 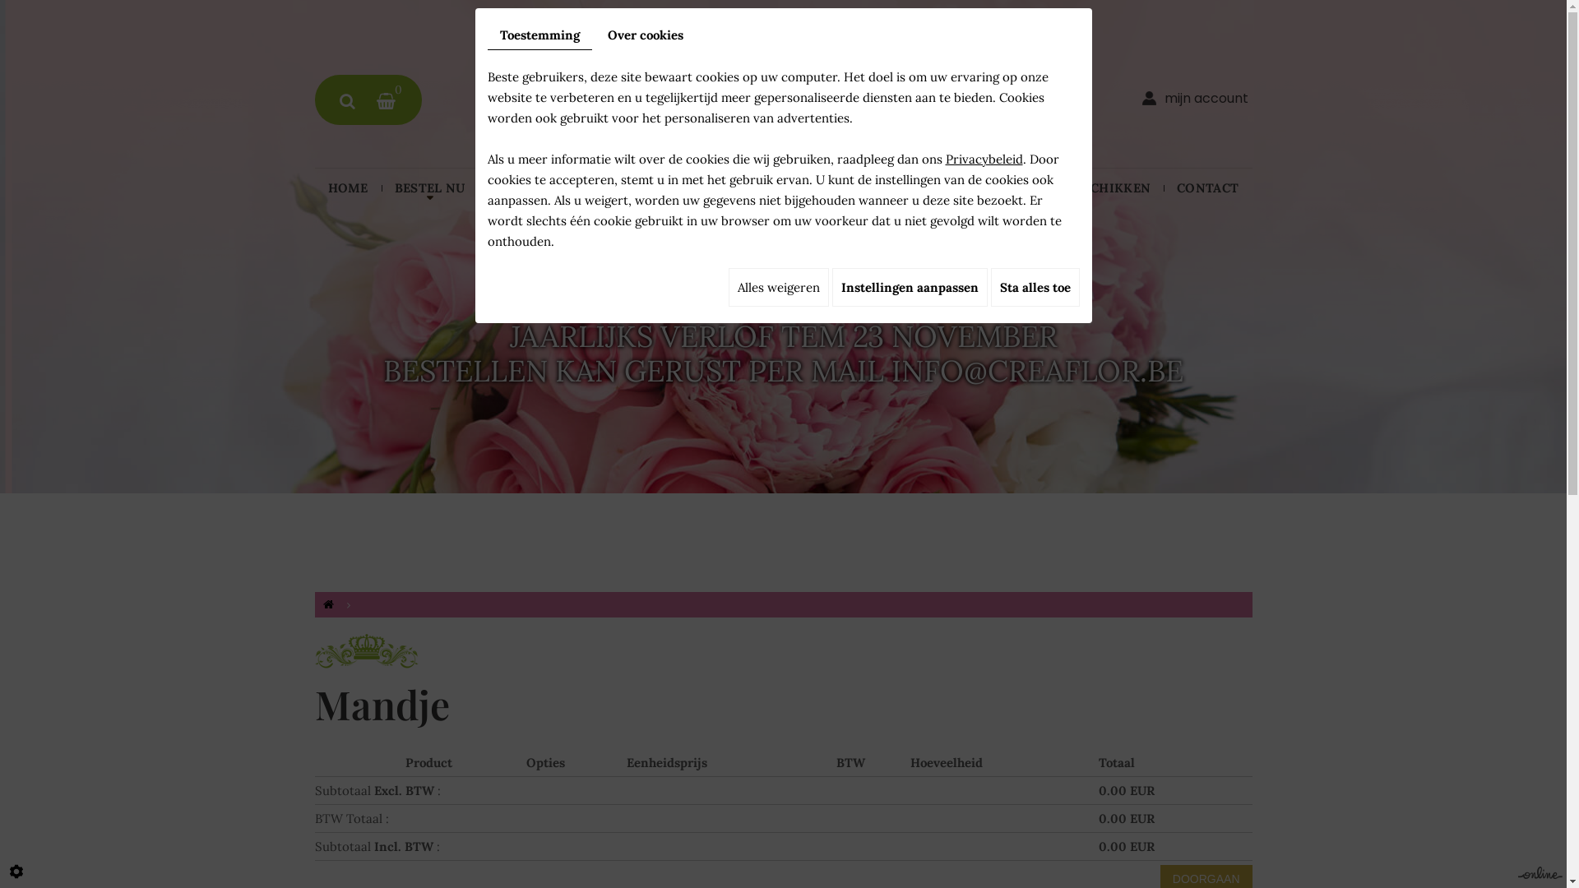 What do you see at coordinates (882, 188) in the screenshot?
I see `ROUWWERK` at bounding box center [882, 188].